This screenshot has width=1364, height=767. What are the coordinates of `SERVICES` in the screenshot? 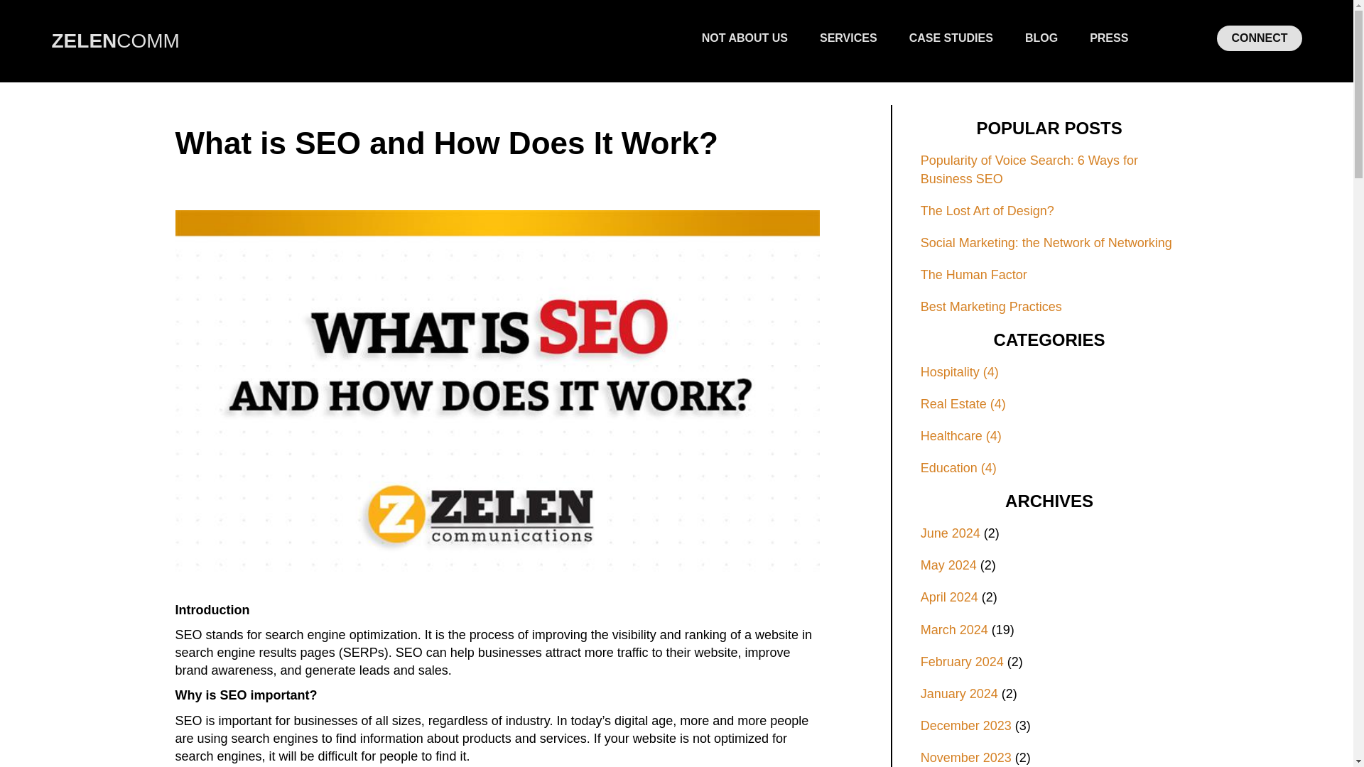 It's located at (848, 38).